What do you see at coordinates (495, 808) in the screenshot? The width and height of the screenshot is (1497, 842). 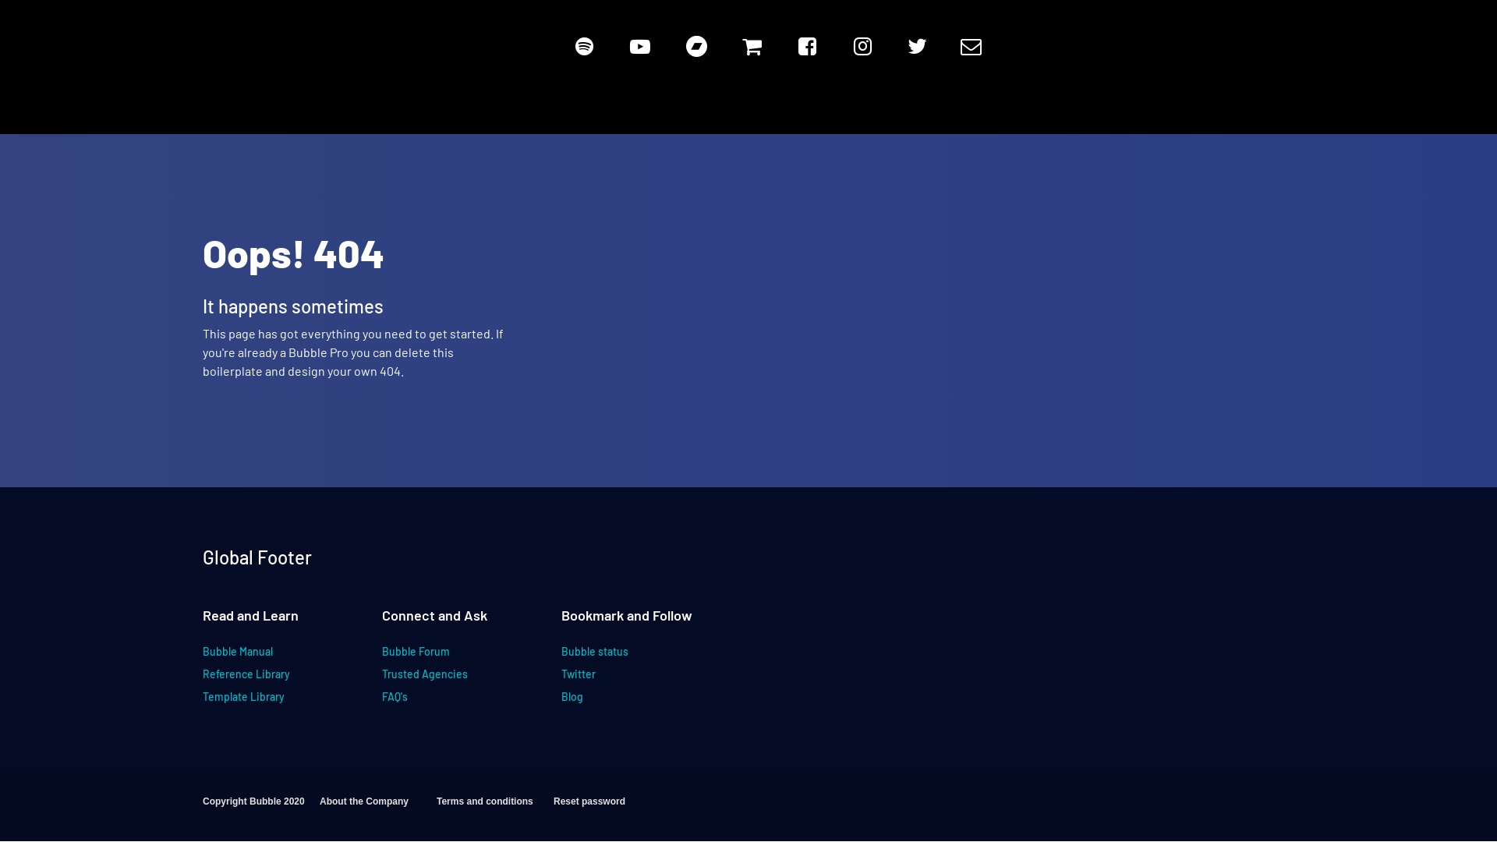 I see `Terms and conditions` at bounding box center [495, 808].